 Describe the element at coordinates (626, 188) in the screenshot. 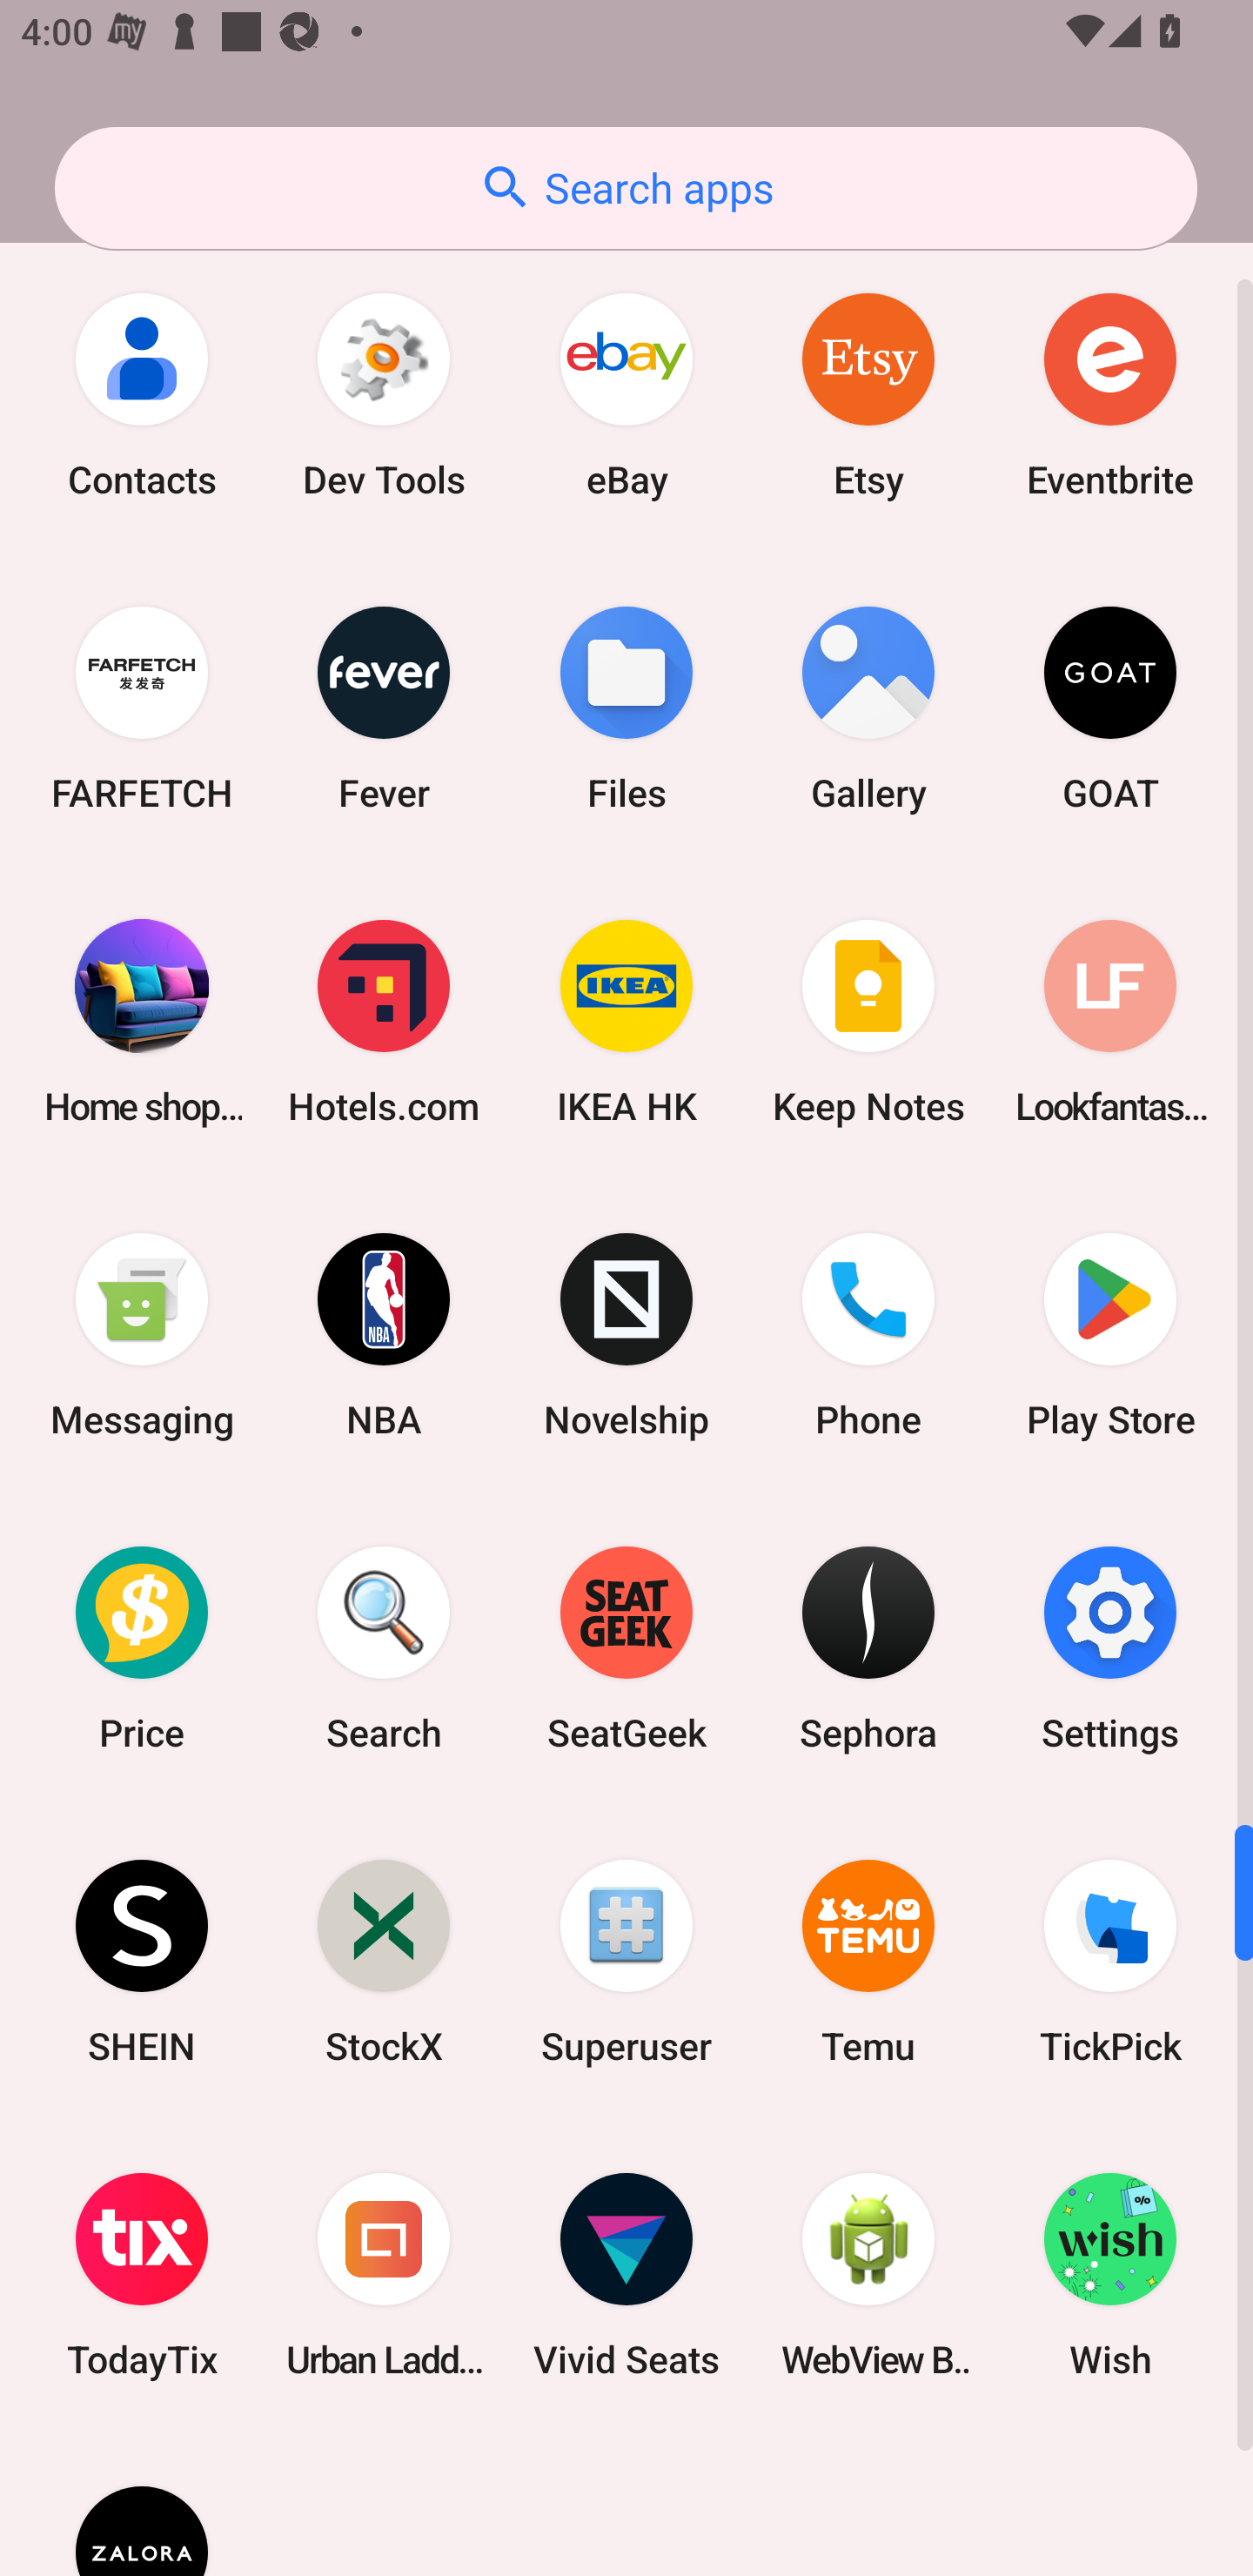

I see `  Search apps` at that location.